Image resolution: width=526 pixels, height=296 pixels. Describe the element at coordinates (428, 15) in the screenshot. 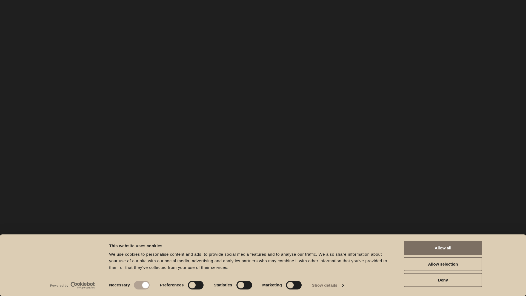

I see `News` at that location.